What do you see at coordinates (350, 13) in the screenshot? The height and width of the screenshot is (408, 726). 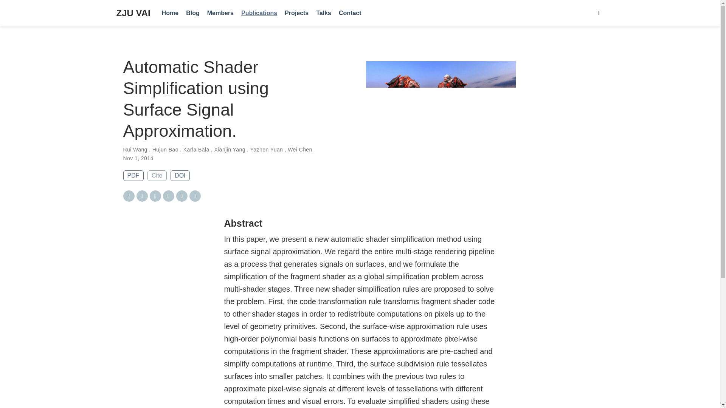 I see `Contact` at bounding box center [350, 13].